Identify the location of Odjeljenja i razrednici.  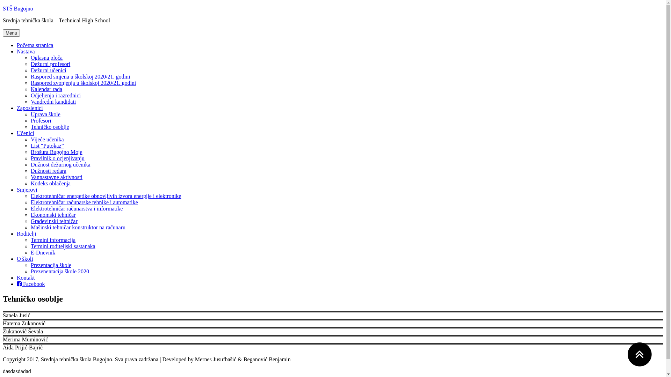
(56, 96).